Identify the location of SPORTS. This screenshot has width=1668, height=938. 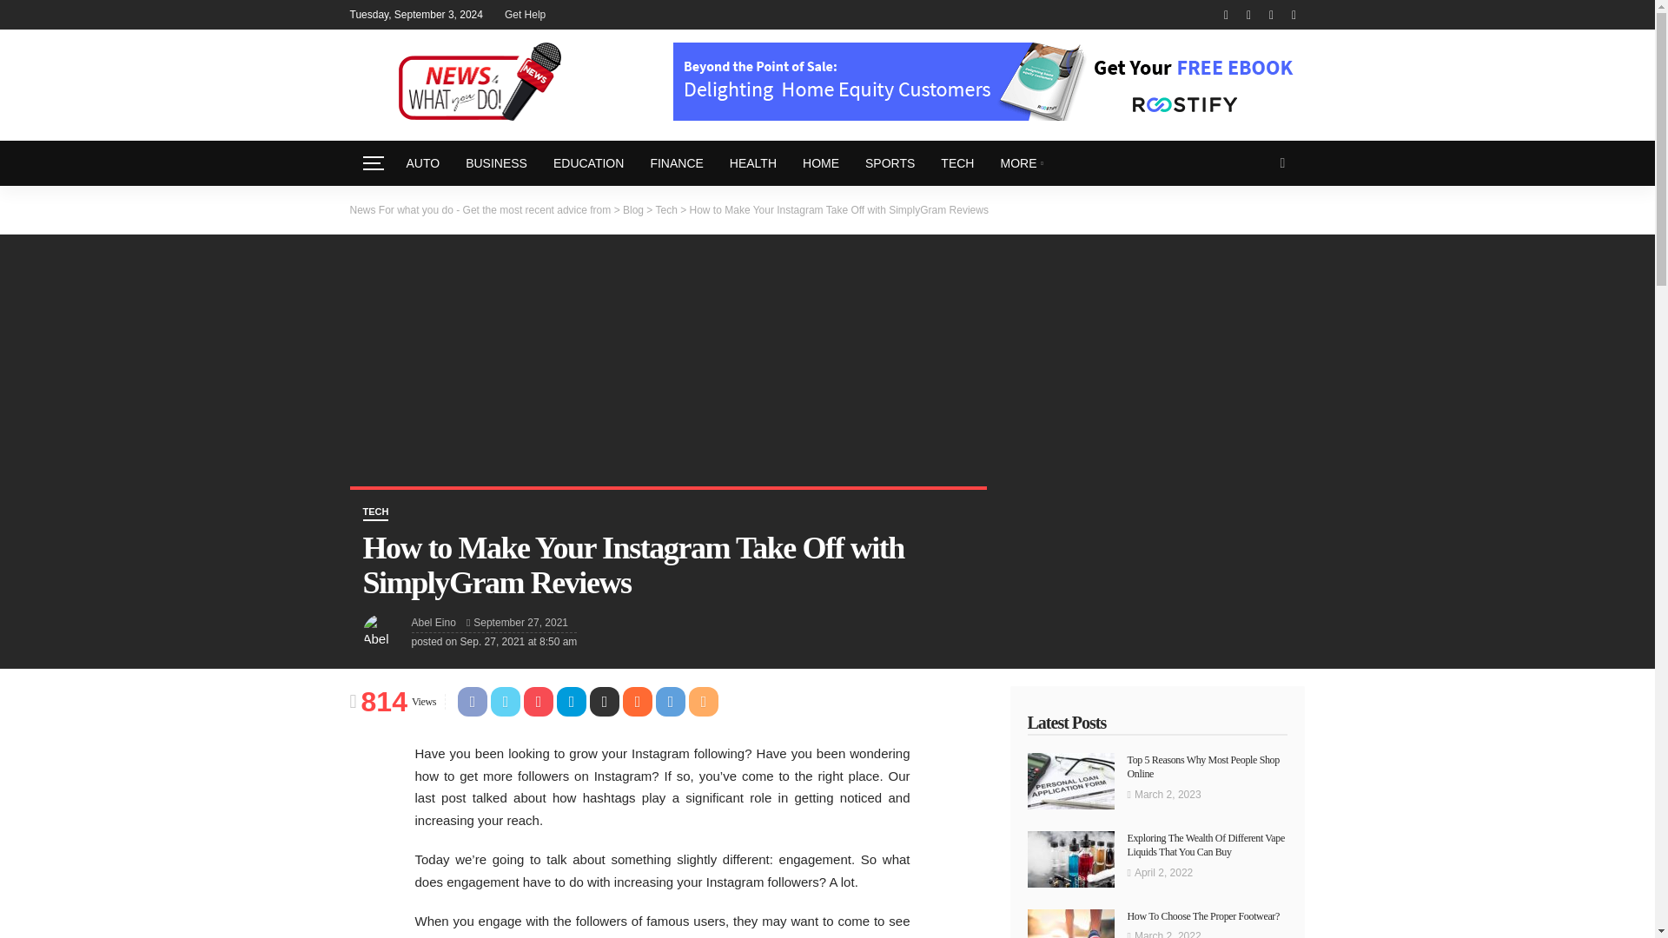
(890, 163).